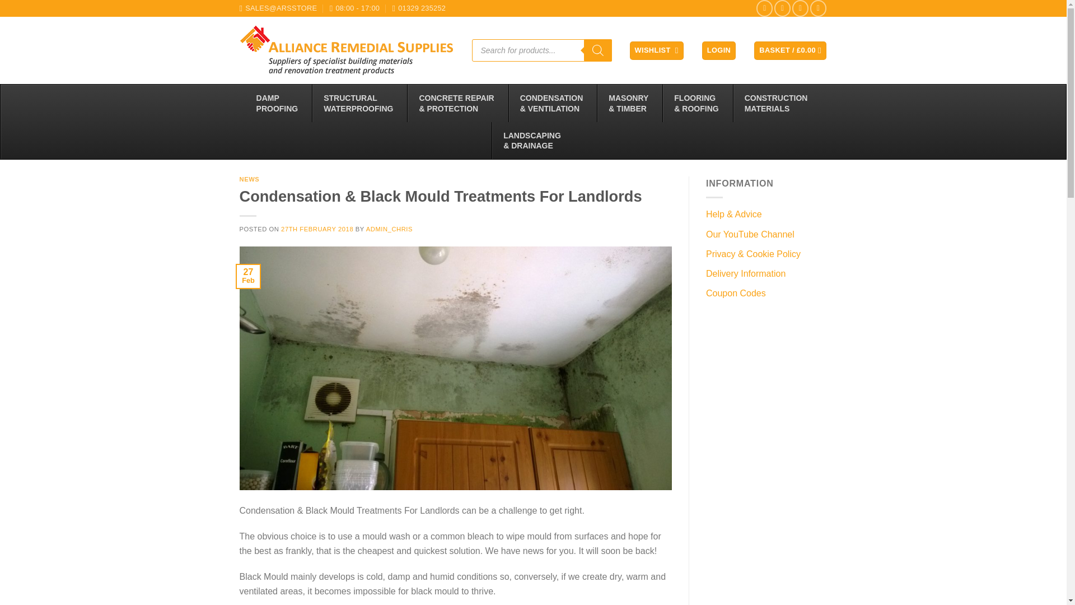  What do you see at coordinates (782, 8) in the screenshot?
I see `Follow on Instagram` at bounding box center [782, 8].